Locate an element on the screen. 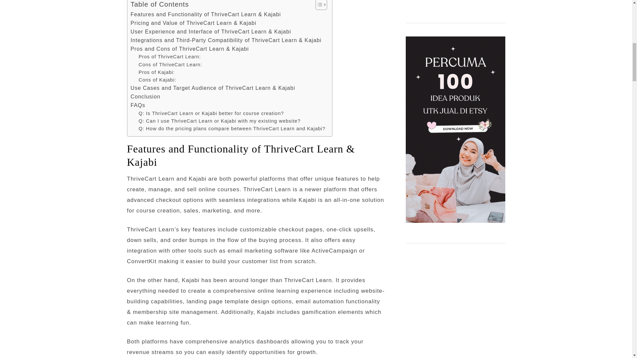  Conclusion is located at coordinates (145, 96).